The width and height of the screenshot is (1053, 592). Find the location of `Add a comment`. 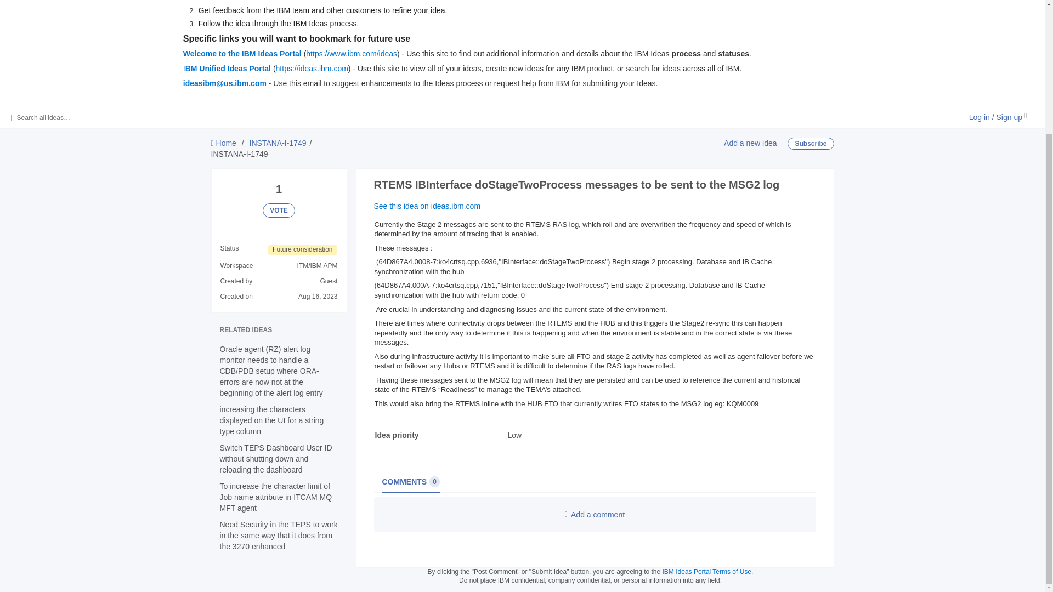

Add a comment is located at coordinates (227, 68).